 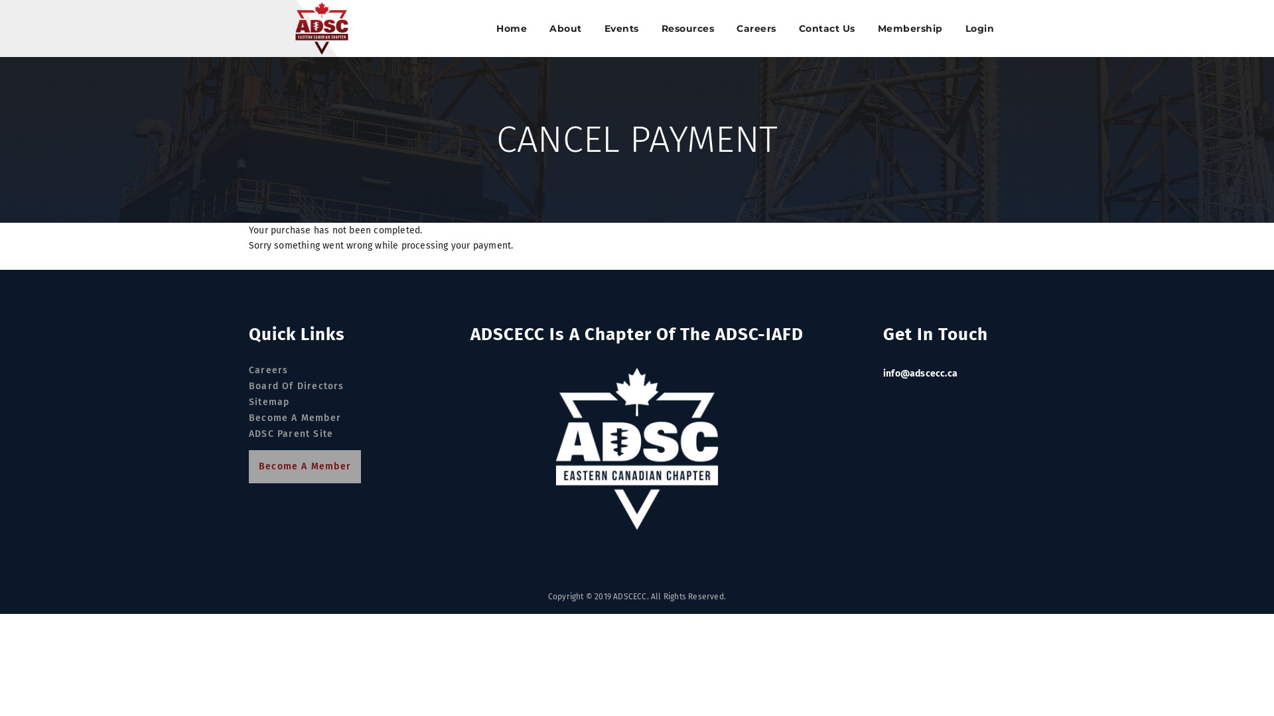 What do you see at coordinates (979, 29) in the screenshot?
I see `Login` at bounding box center [979, 29].